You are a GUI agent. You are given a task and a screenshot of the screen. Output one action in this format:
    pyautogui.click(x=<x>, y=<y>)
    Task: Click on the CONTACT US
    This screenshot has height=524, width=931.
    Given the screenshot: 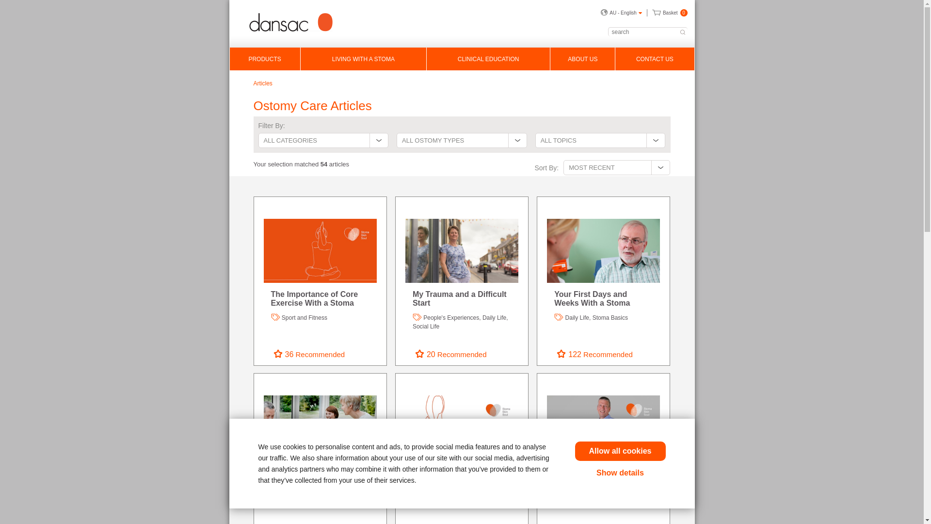 What is the action you would take?
    pyautogui.click(x=655, y=59)
    